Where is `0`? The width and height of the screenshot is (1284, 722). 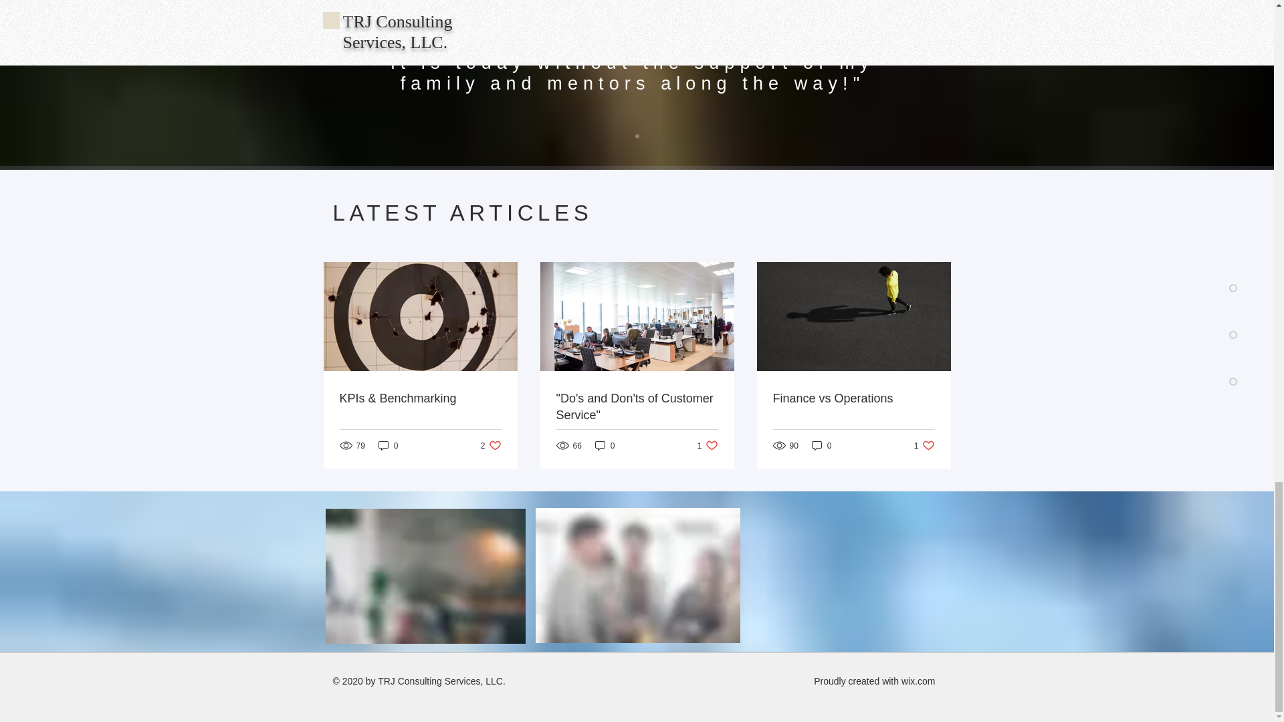 0 is located at coordinates (491, 445).